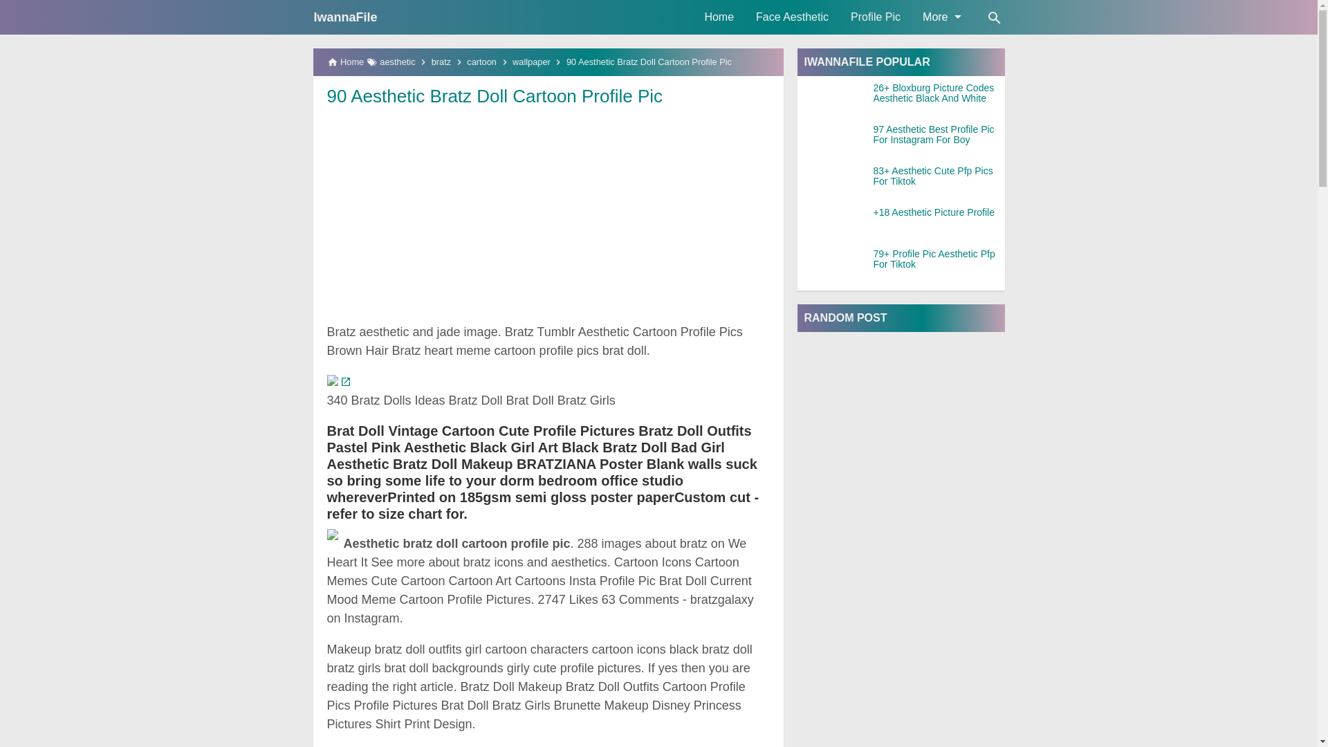 The image size is (1328, 747). I want to click on cartoon, so click(481, 62).